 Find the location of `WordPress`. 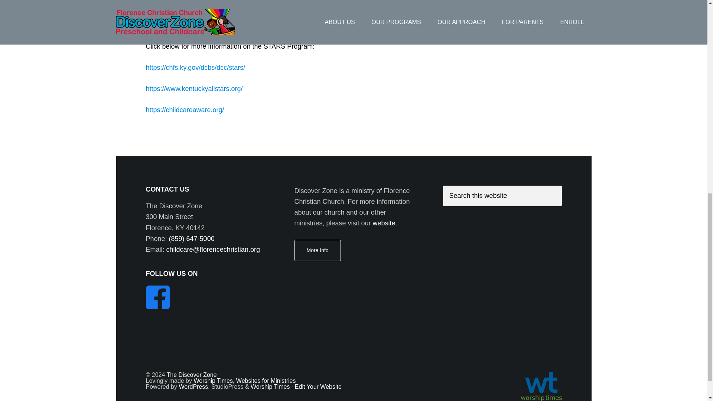

WordPress is located at coordinates (193, 386).